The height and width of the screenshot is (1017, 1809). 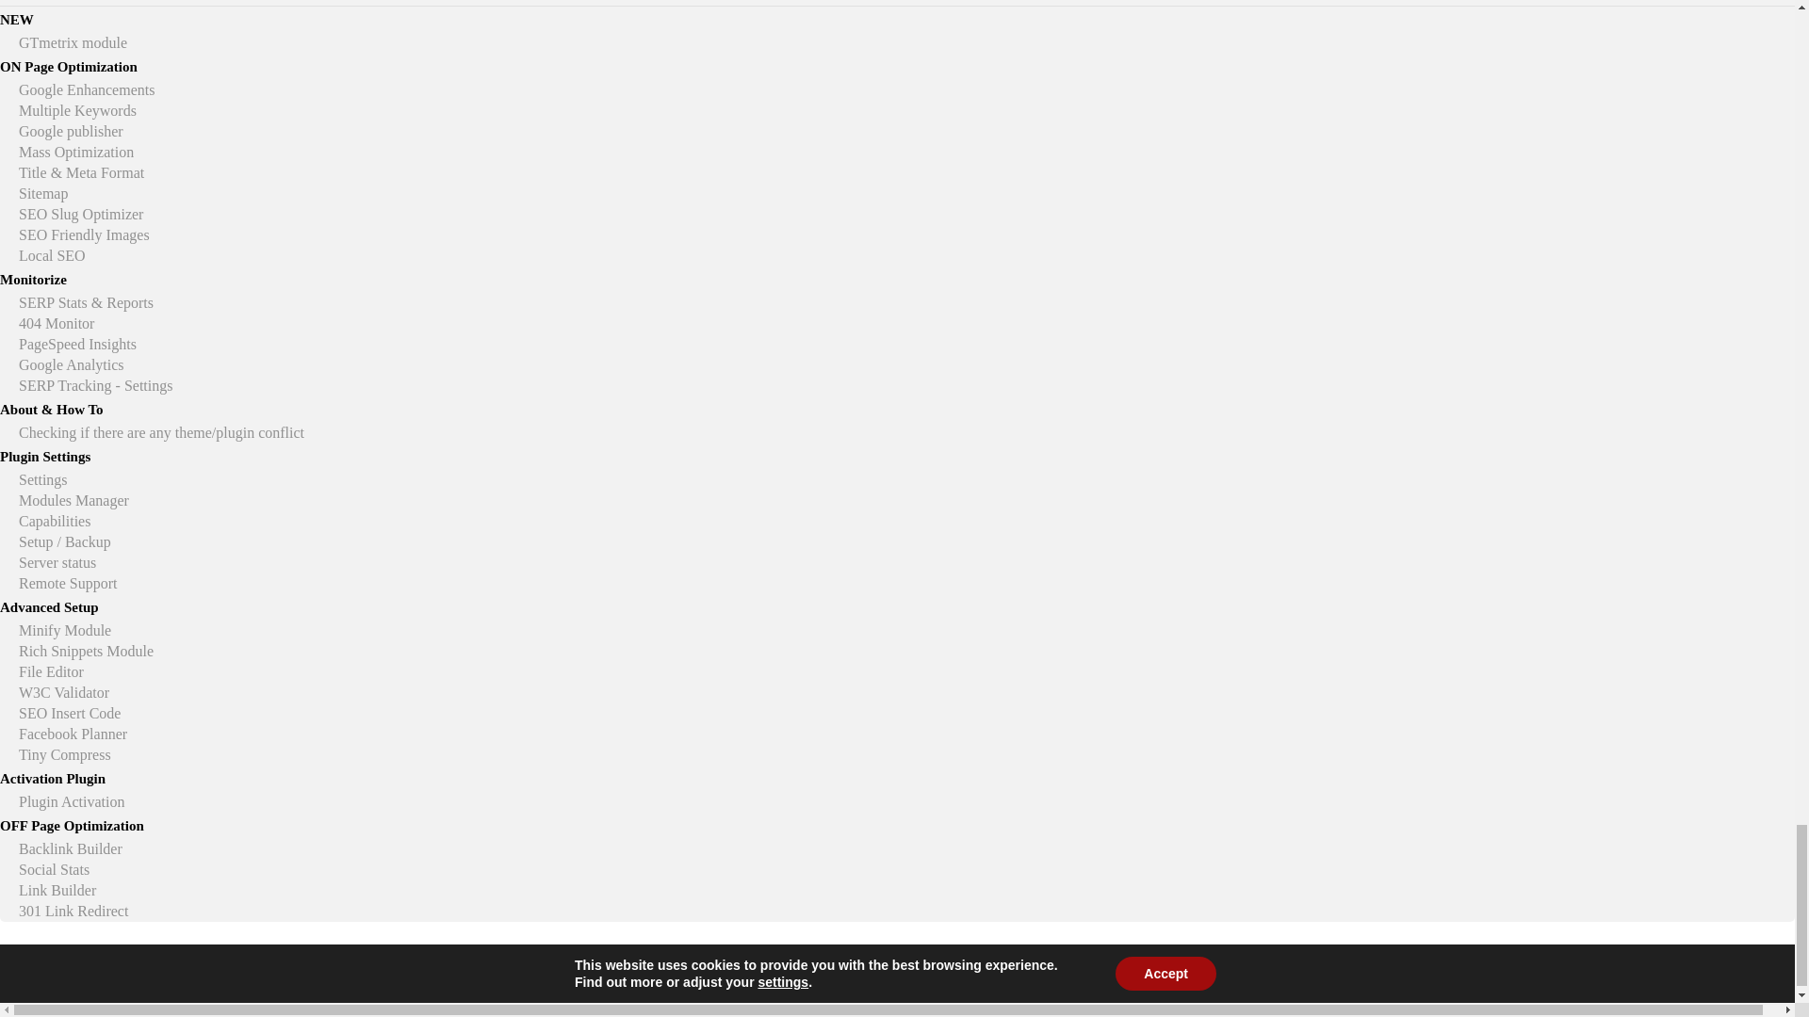 I want to click on Mass Optimization, so click(x=75, y=152).